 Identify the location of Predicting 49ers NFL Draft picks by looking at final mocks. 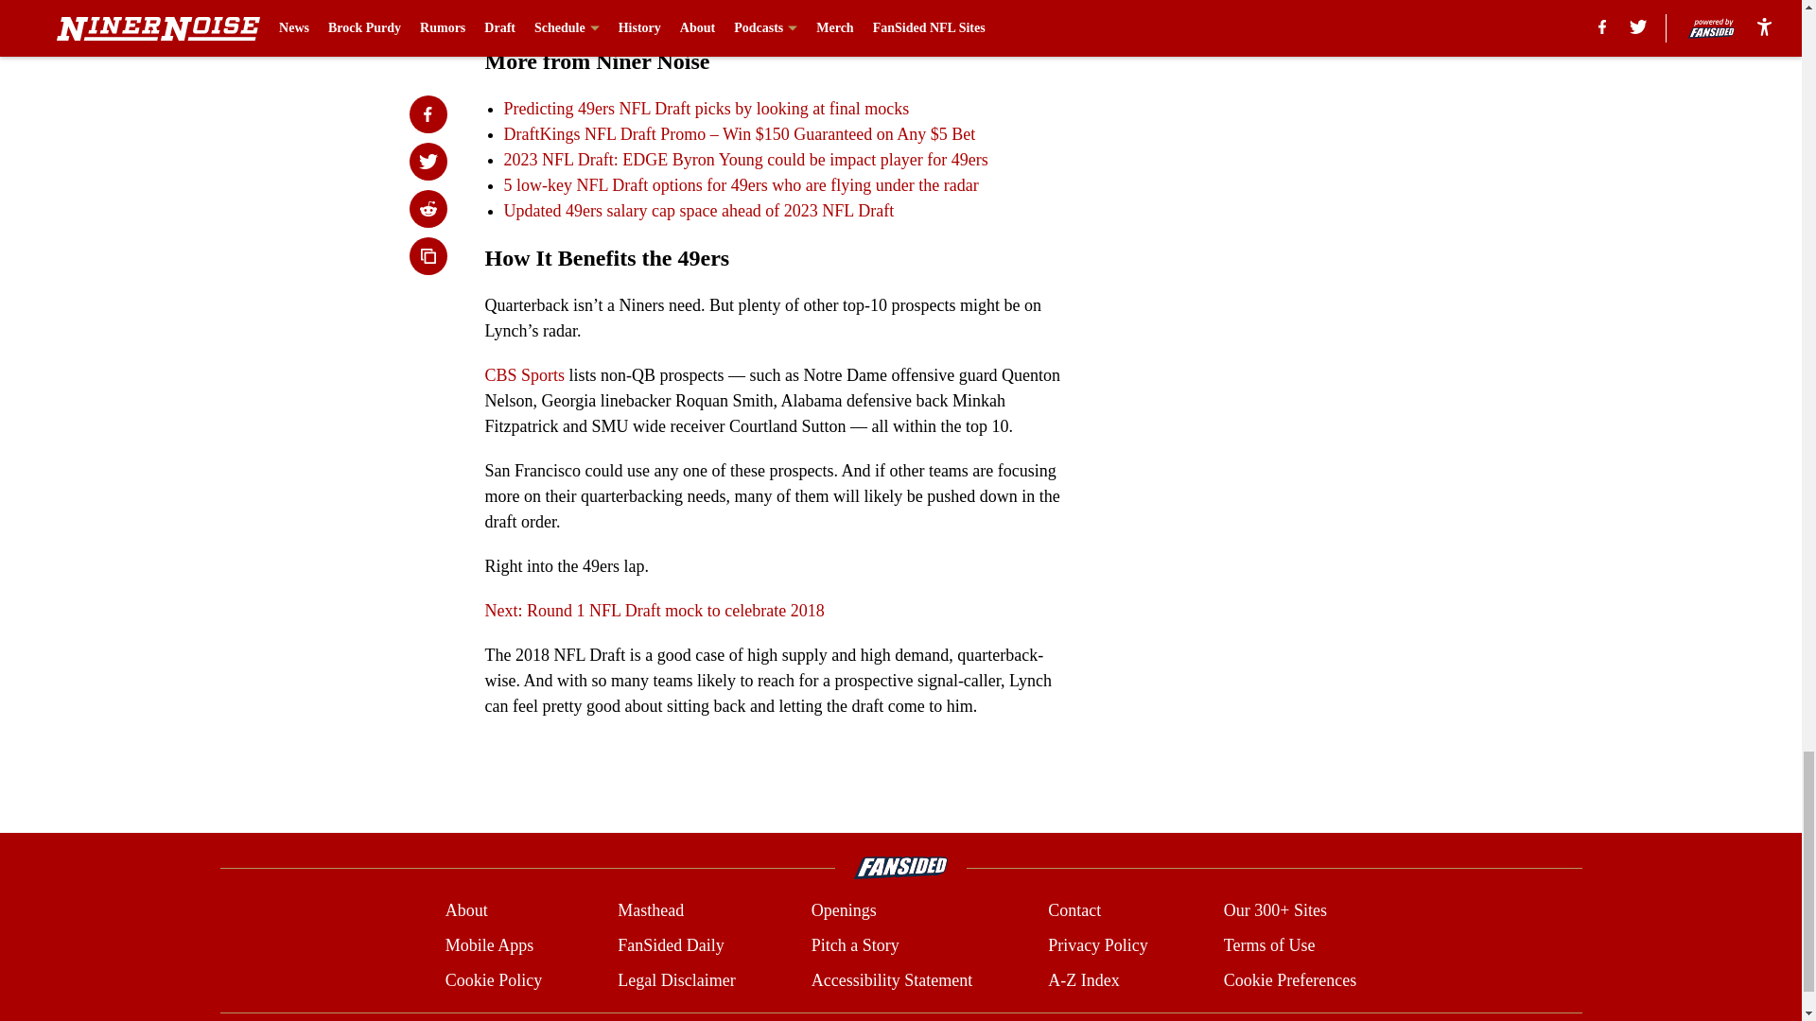
(706, 108).